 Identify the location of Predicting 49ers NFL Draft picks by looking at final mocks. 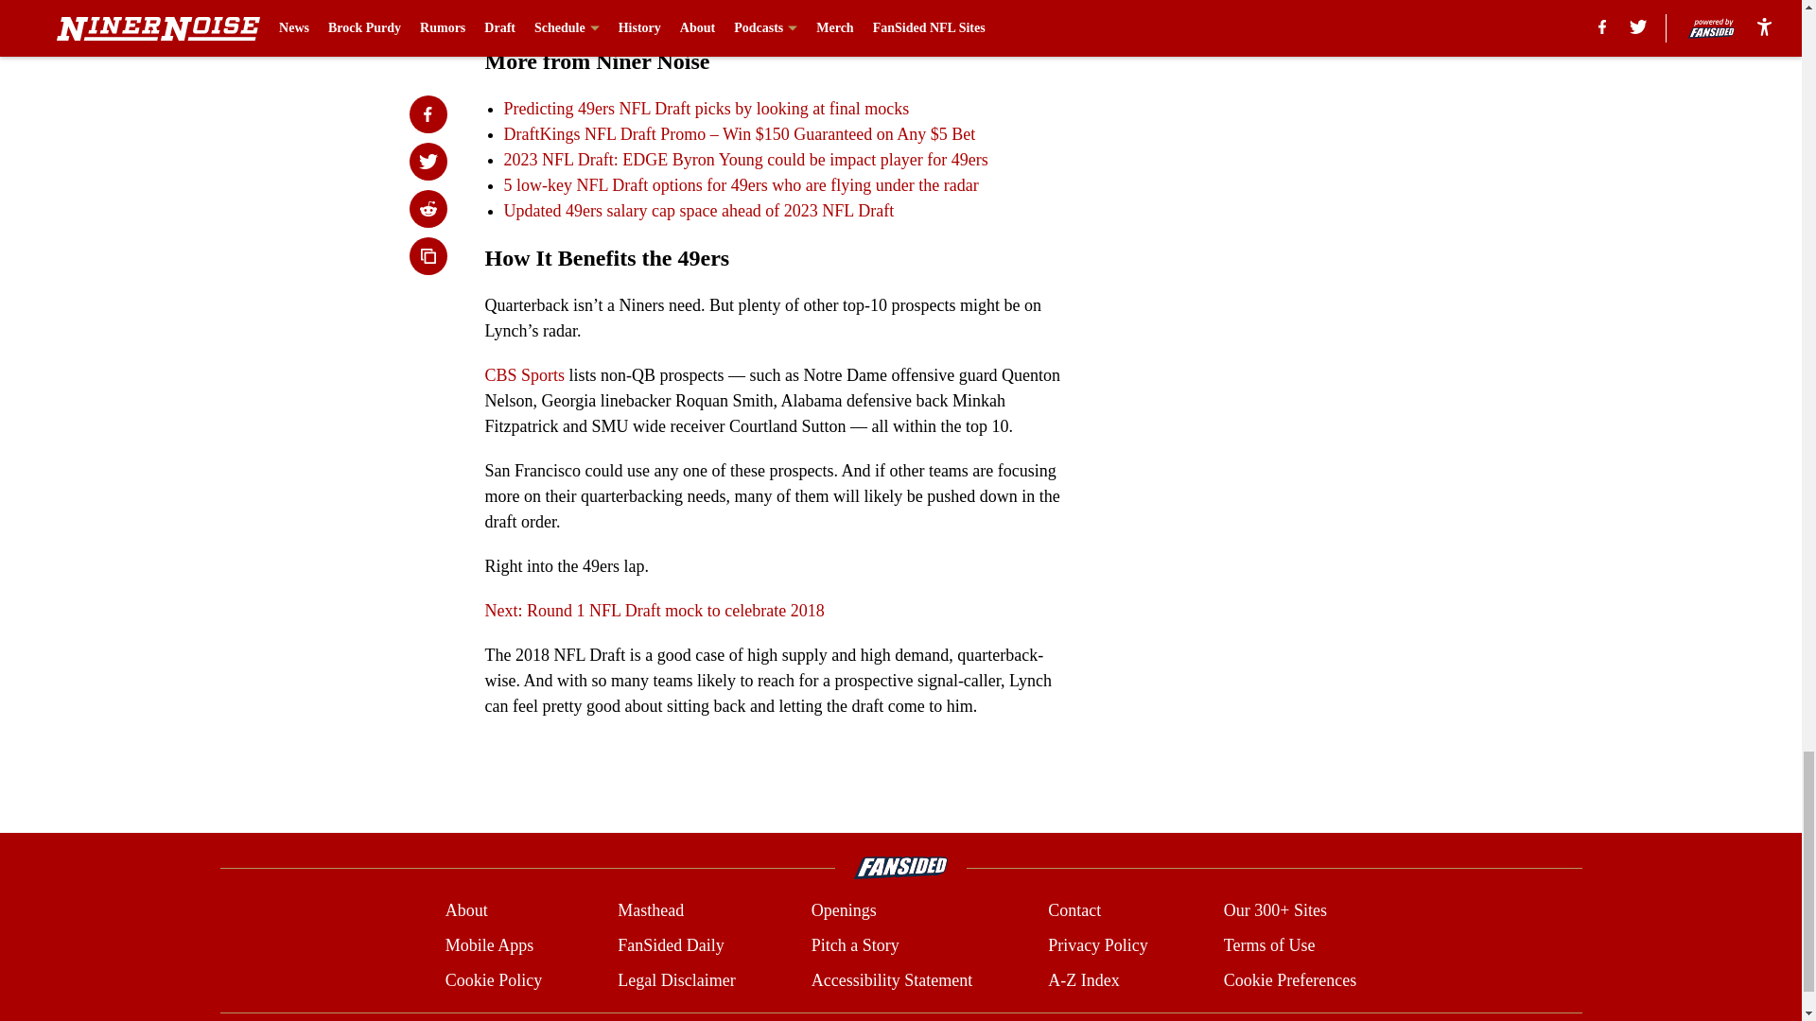
(706, 108).